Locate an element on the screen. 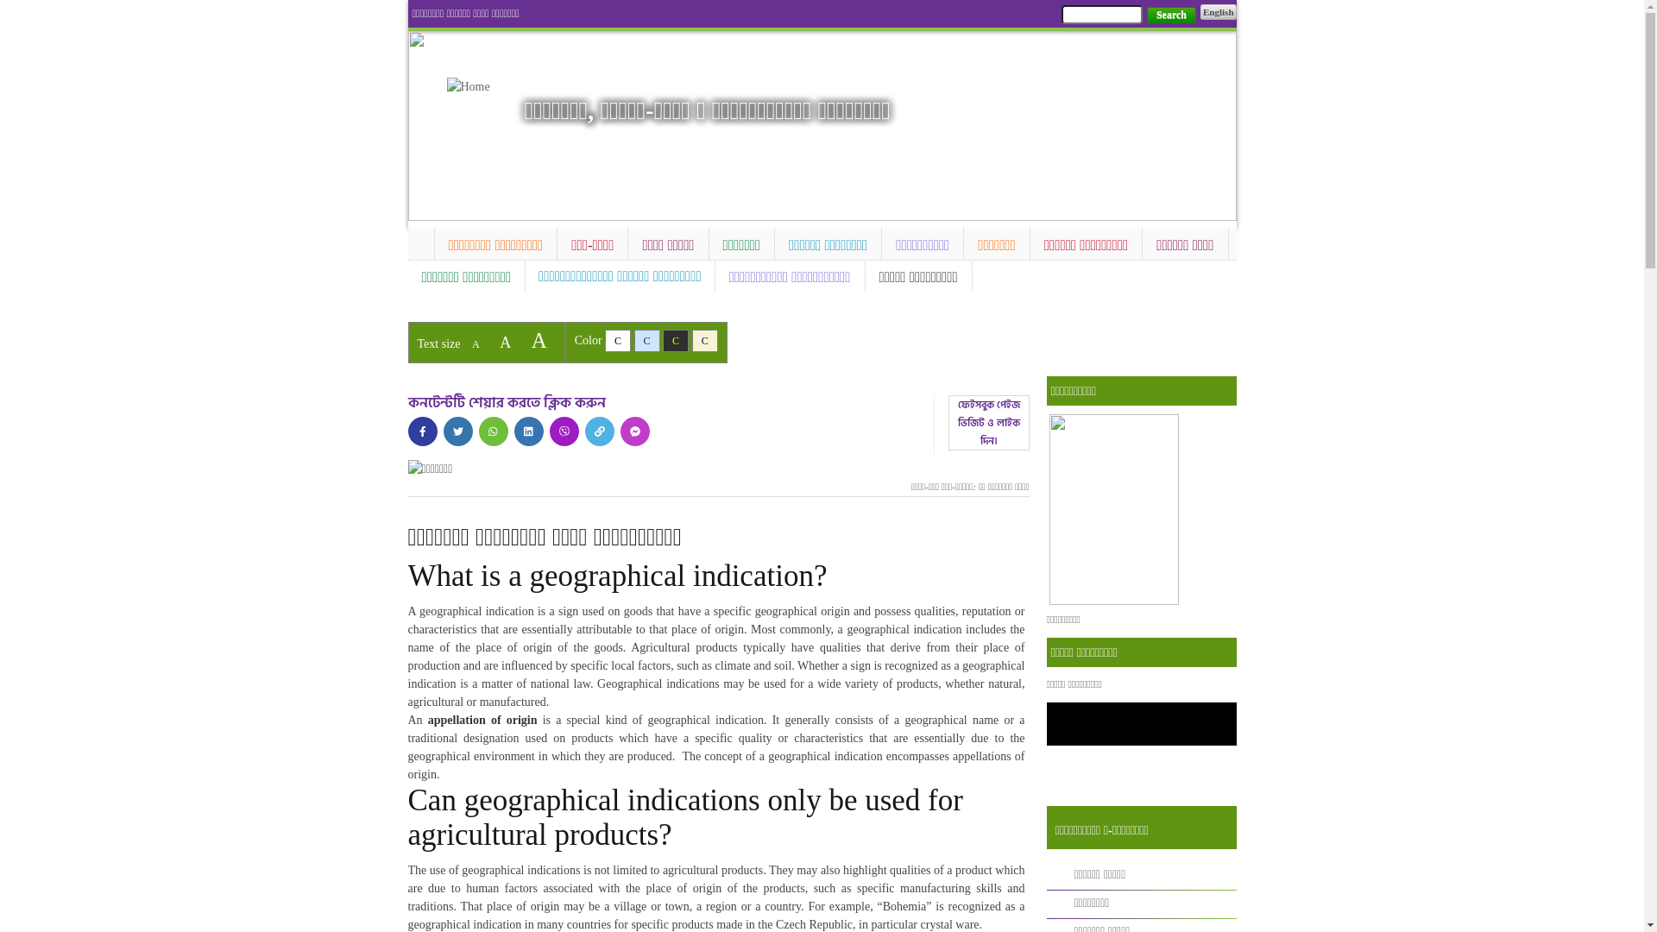 The height and width of the screenshot is (932, 1657). Home is located at coordinates (420, 242).